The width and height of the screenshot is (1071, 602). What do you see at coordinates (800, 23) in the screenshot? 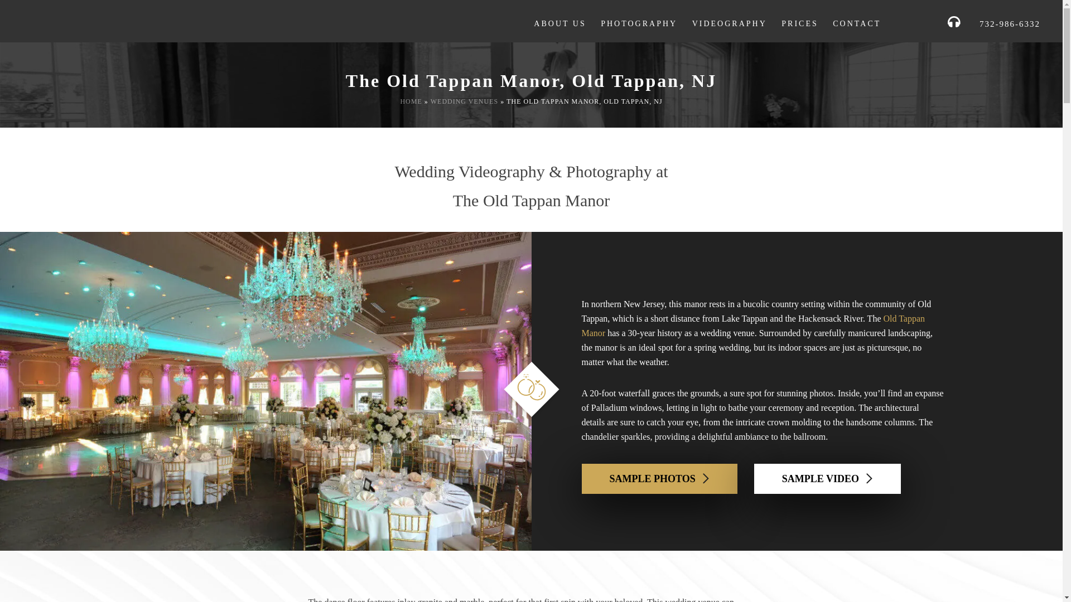
I see `PRICES` at bounding box center [800, 23].